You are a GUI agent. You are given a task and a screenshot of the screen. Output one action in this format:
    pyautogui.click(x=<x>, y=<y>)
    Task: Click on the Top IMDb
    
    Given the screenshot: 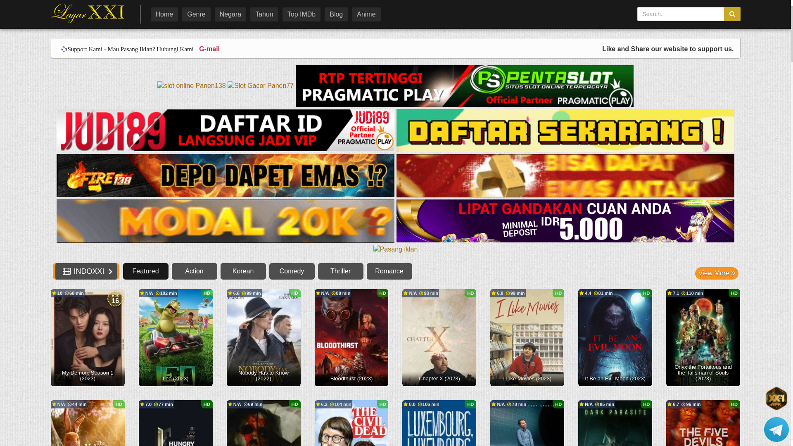 What is the action you would take?
    pyautogui.click(x=302, y=14)
    